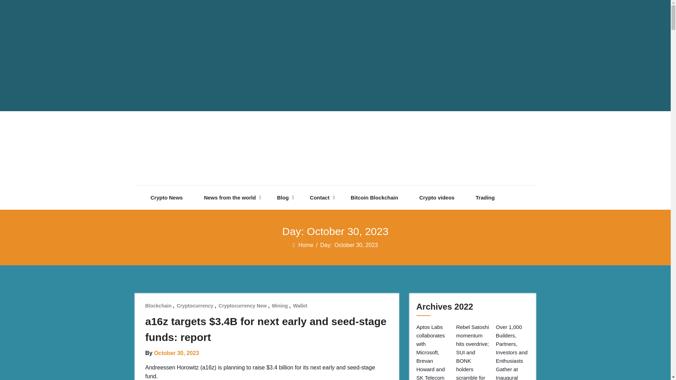  What do you see at coordinates (280, 305) in the screenshot?
I see `Mining` at bounding box center [280, 305].